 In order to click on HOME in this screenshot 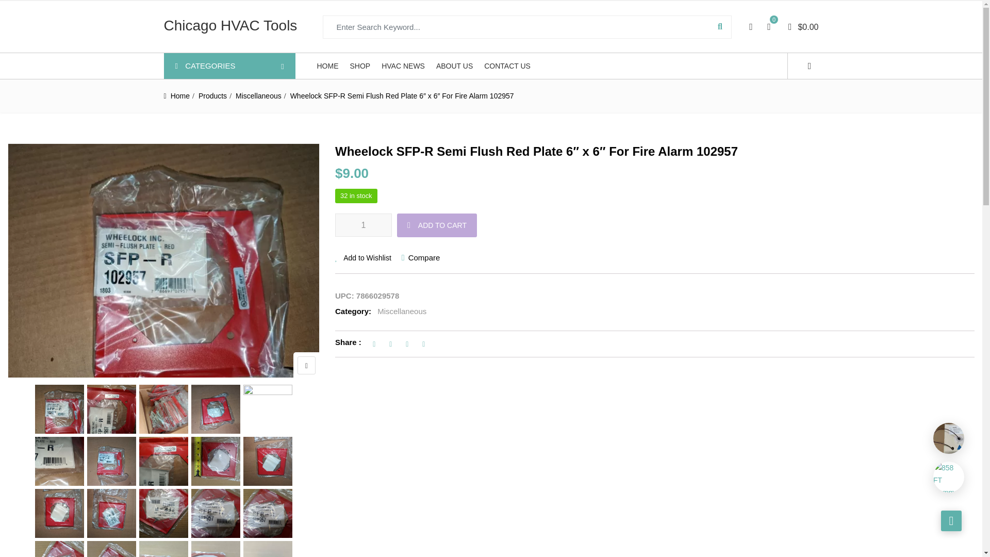, I will do `click(327, 66)`.